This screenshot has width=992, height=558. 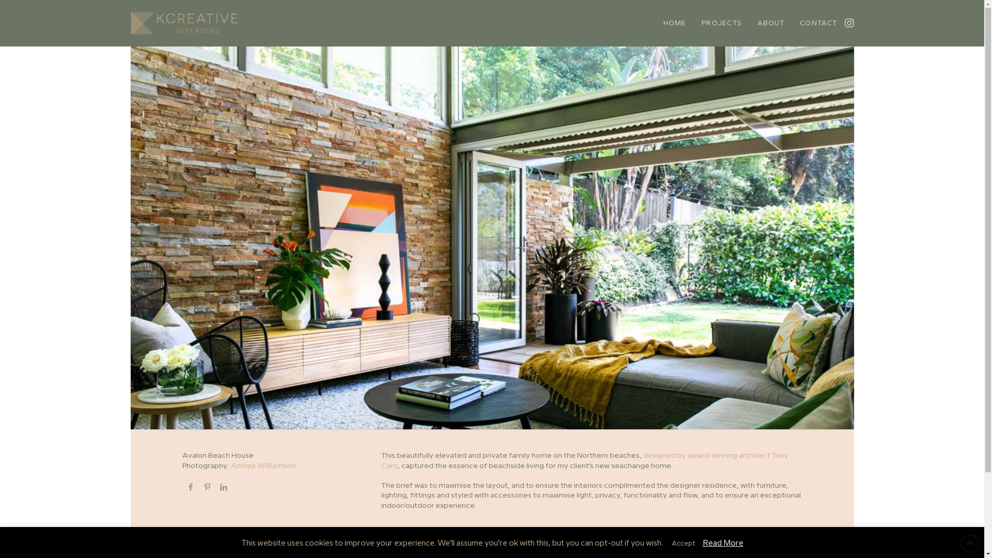 What do you see at coordinates (721, 23) in the screenshot?
I see `PROJECTS` at bounding box center [721, 23].